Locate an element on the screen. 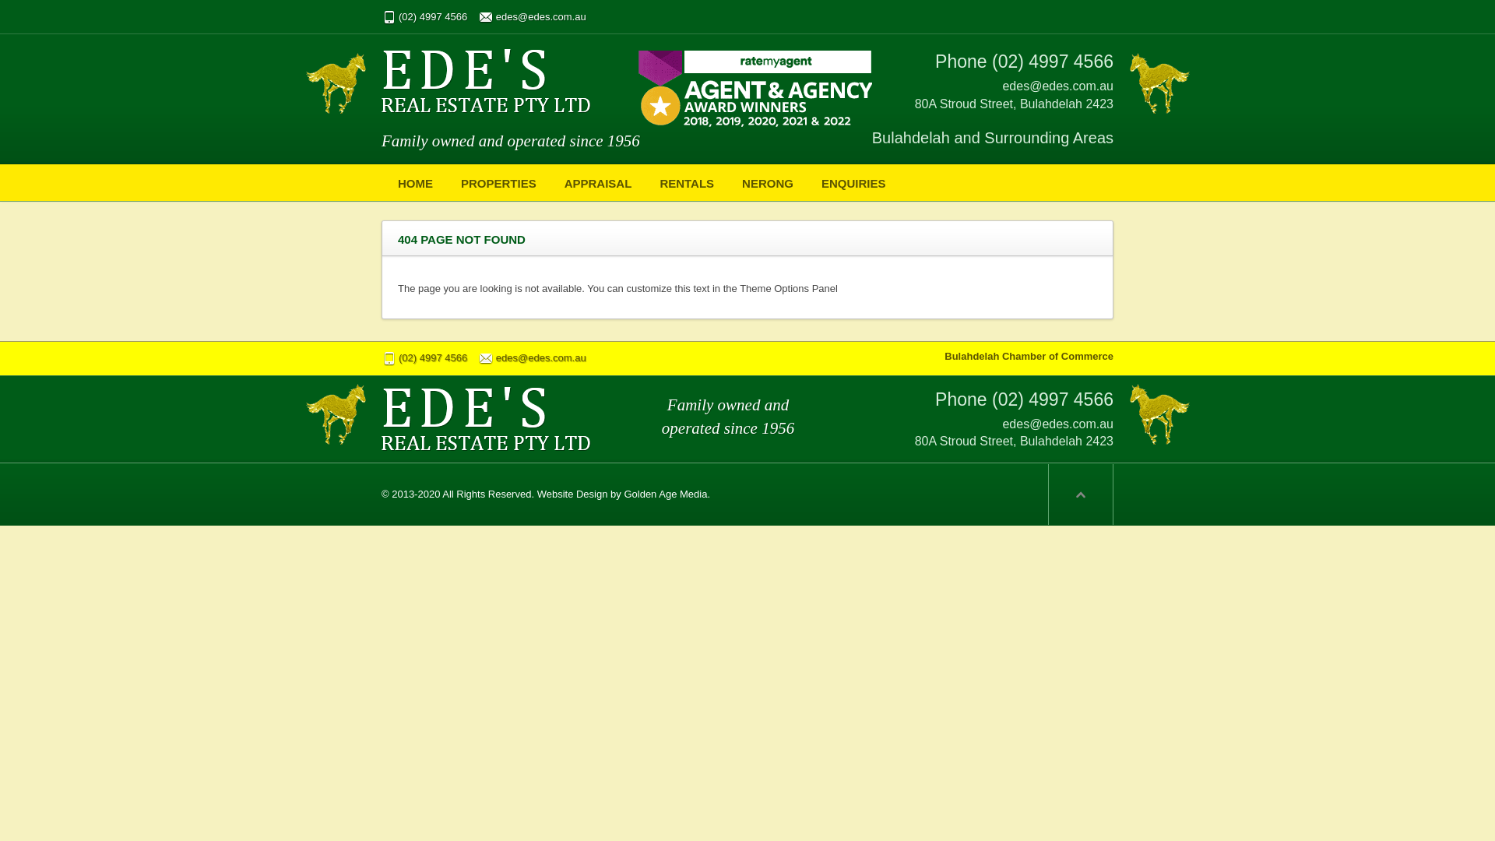 The width and height of the screenshot is (1495, 841). Phone (02) 4997 4566 is located at coordinates (1025, 62).